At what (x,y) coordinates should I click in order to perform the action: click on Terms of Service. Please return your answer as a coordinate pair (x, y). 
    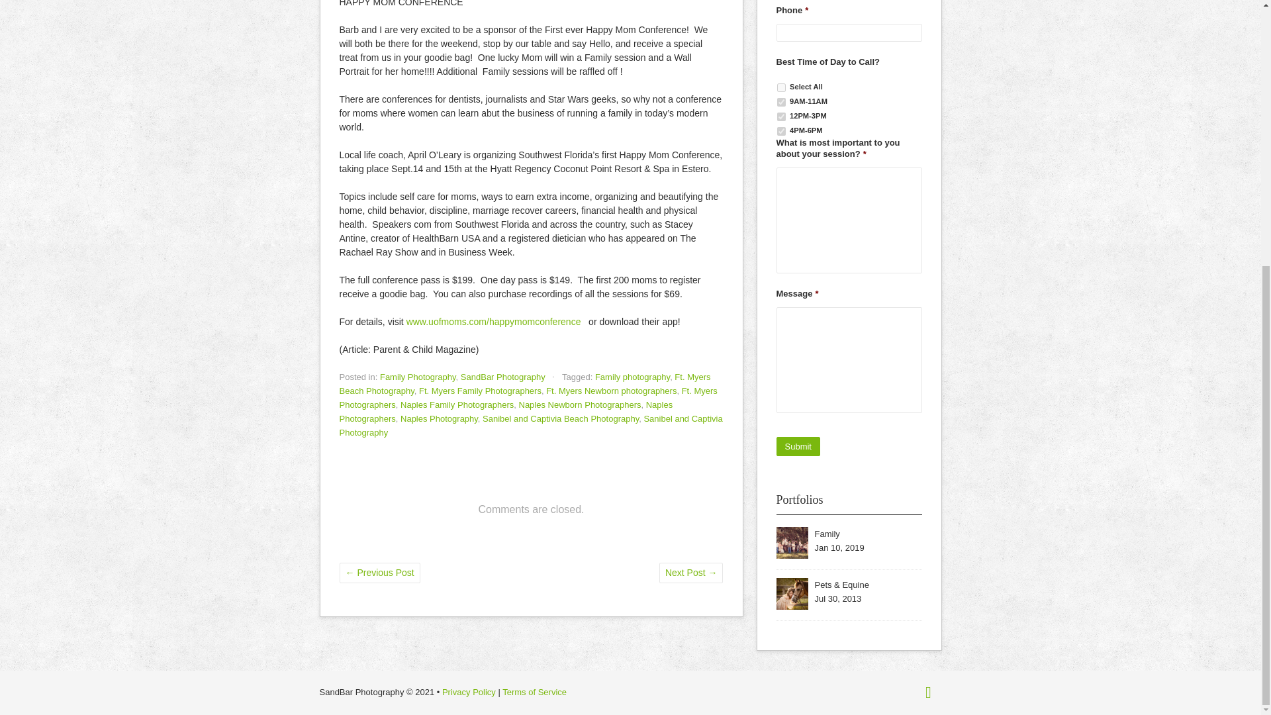
    Looking at the image, I should click on (534, 692).